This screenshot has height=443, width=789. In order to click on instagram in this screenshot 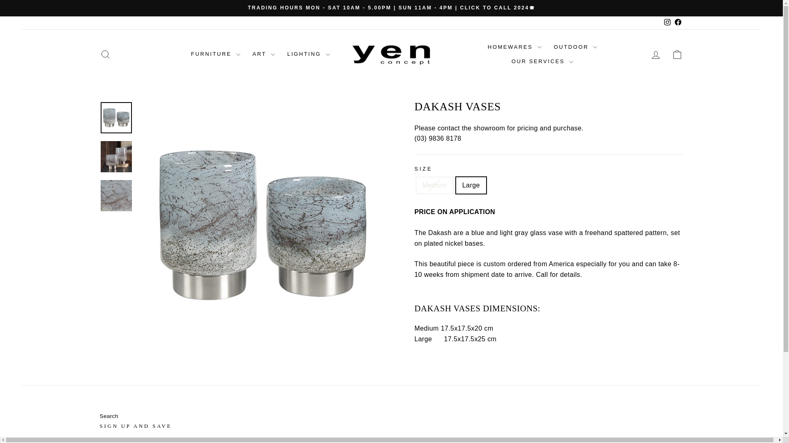, I will do `click(667, 22)`.